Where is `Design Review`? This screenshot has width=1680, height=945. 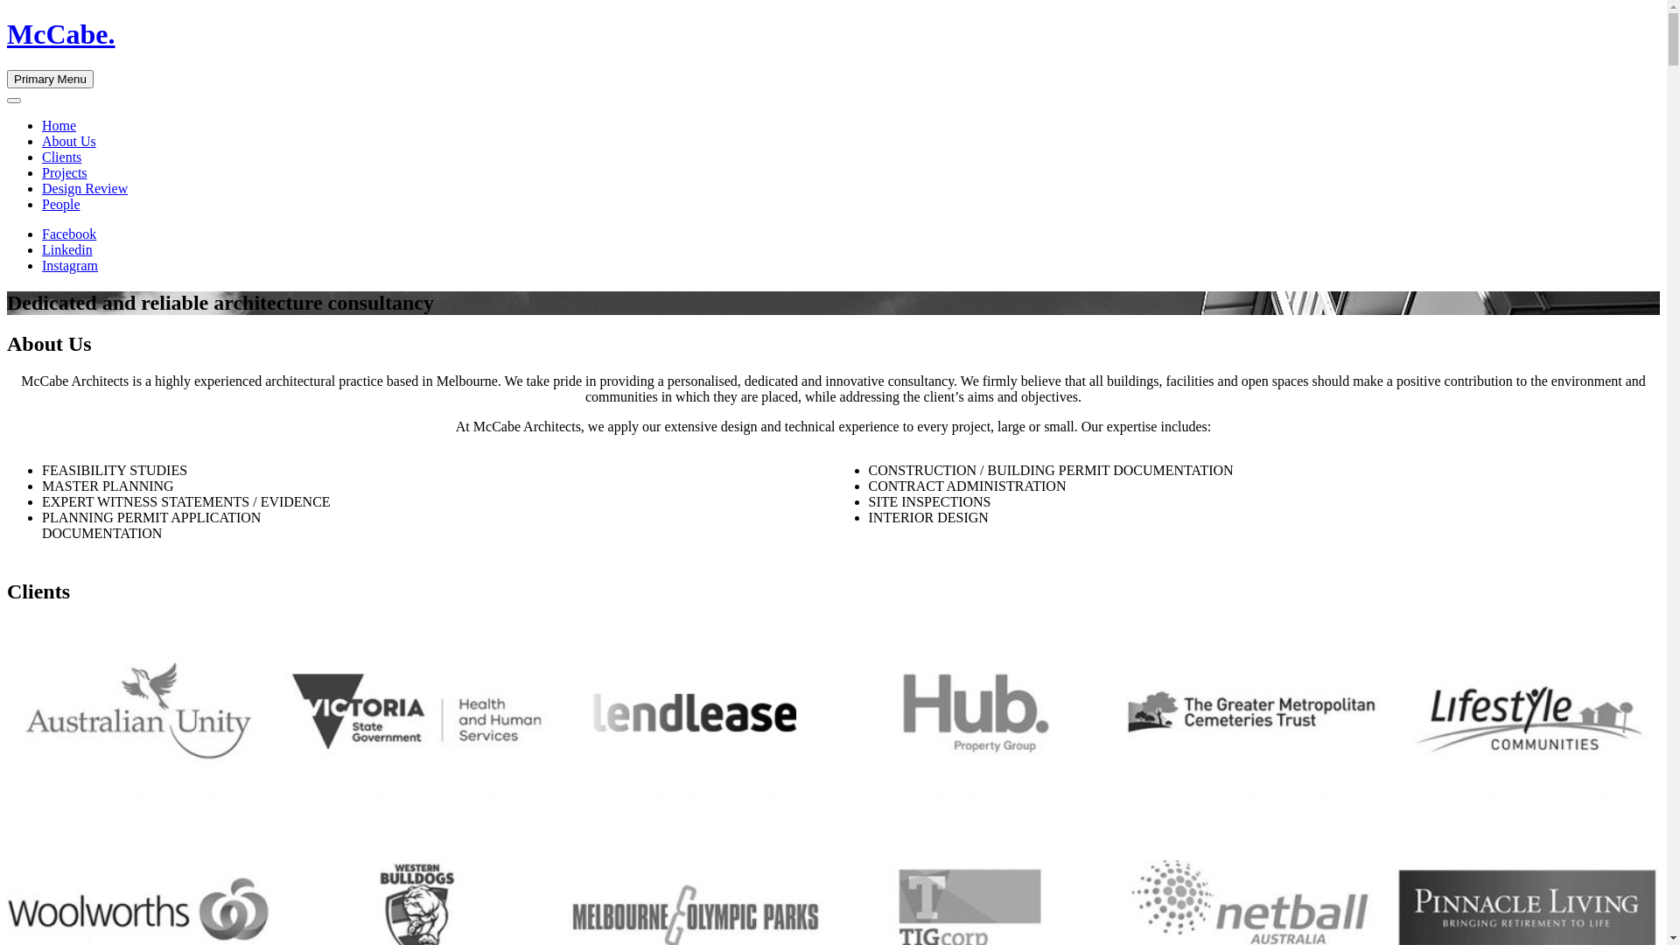 Design Review is located at coordinates (85, 189).